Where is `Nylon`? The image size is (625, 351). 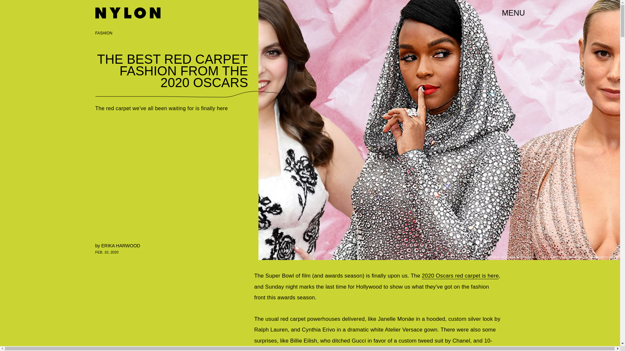
Nylon is located at coordinates (127, 13).